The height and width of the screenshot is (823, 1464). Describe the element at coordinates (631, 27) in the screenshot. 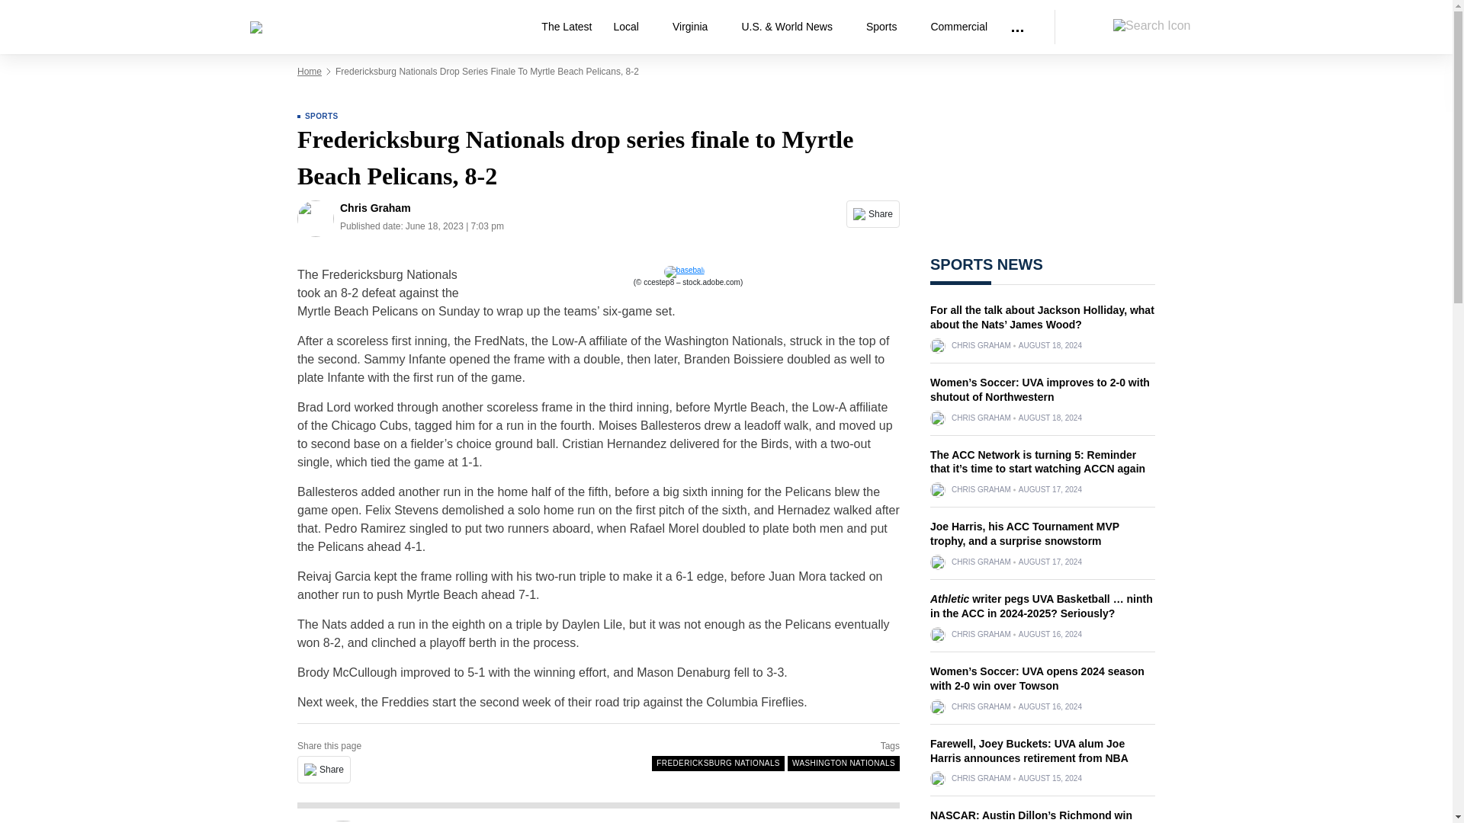

I see `Local` at that location.